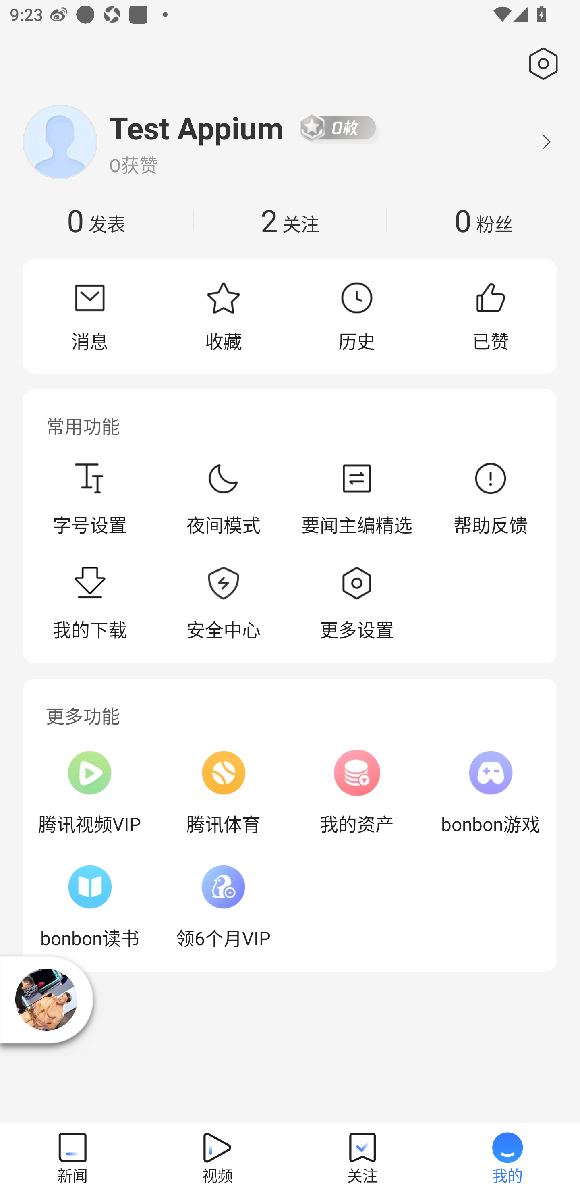 This screenshot has width=580, height=1193. Describe the element at coordinates (357, 604) in the screenshot. I see `更多设置，可点击` at that location.